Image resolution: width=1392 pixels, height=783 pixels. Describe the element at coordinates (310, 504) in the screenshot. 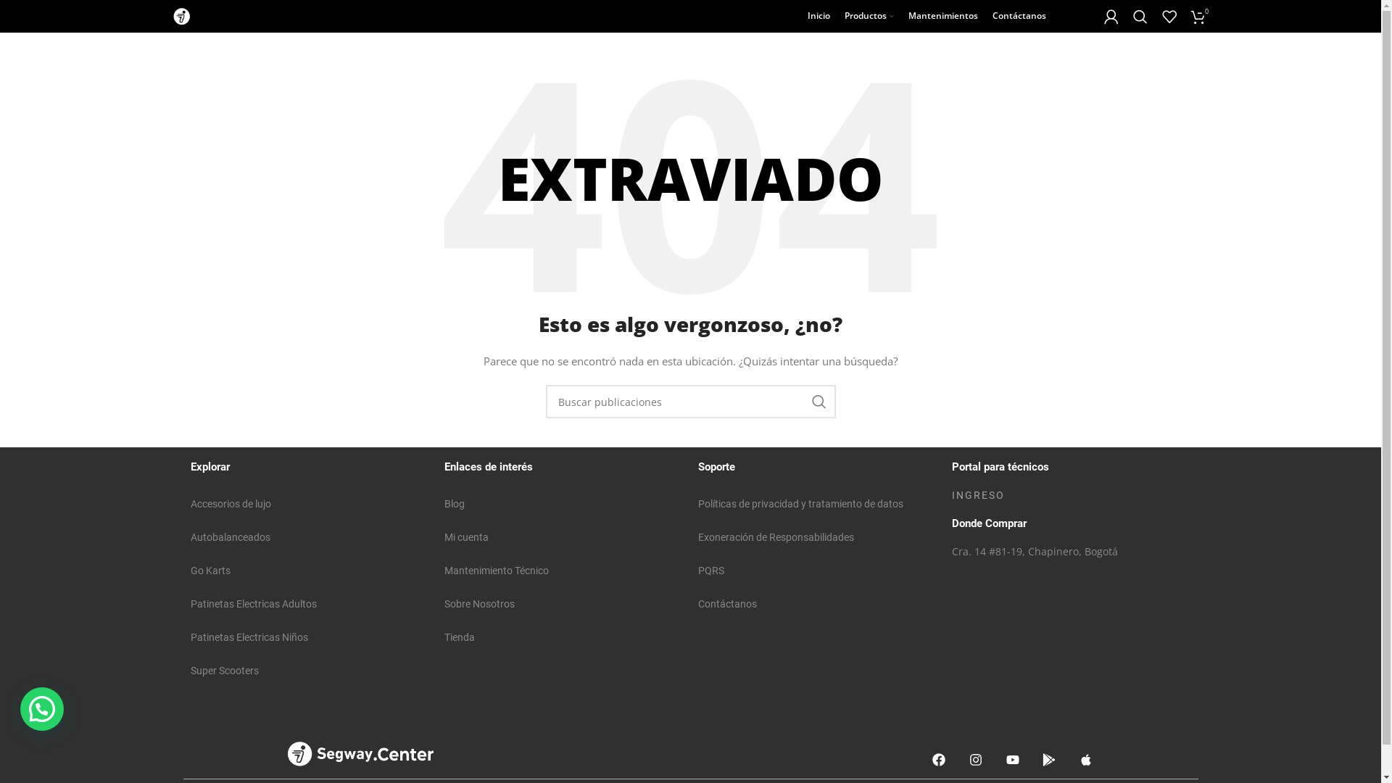

I see `Accesorios de lujo` at that location.